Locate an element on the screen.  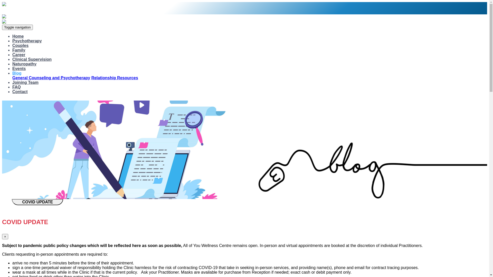
Home is located at coordinates (18, 36).